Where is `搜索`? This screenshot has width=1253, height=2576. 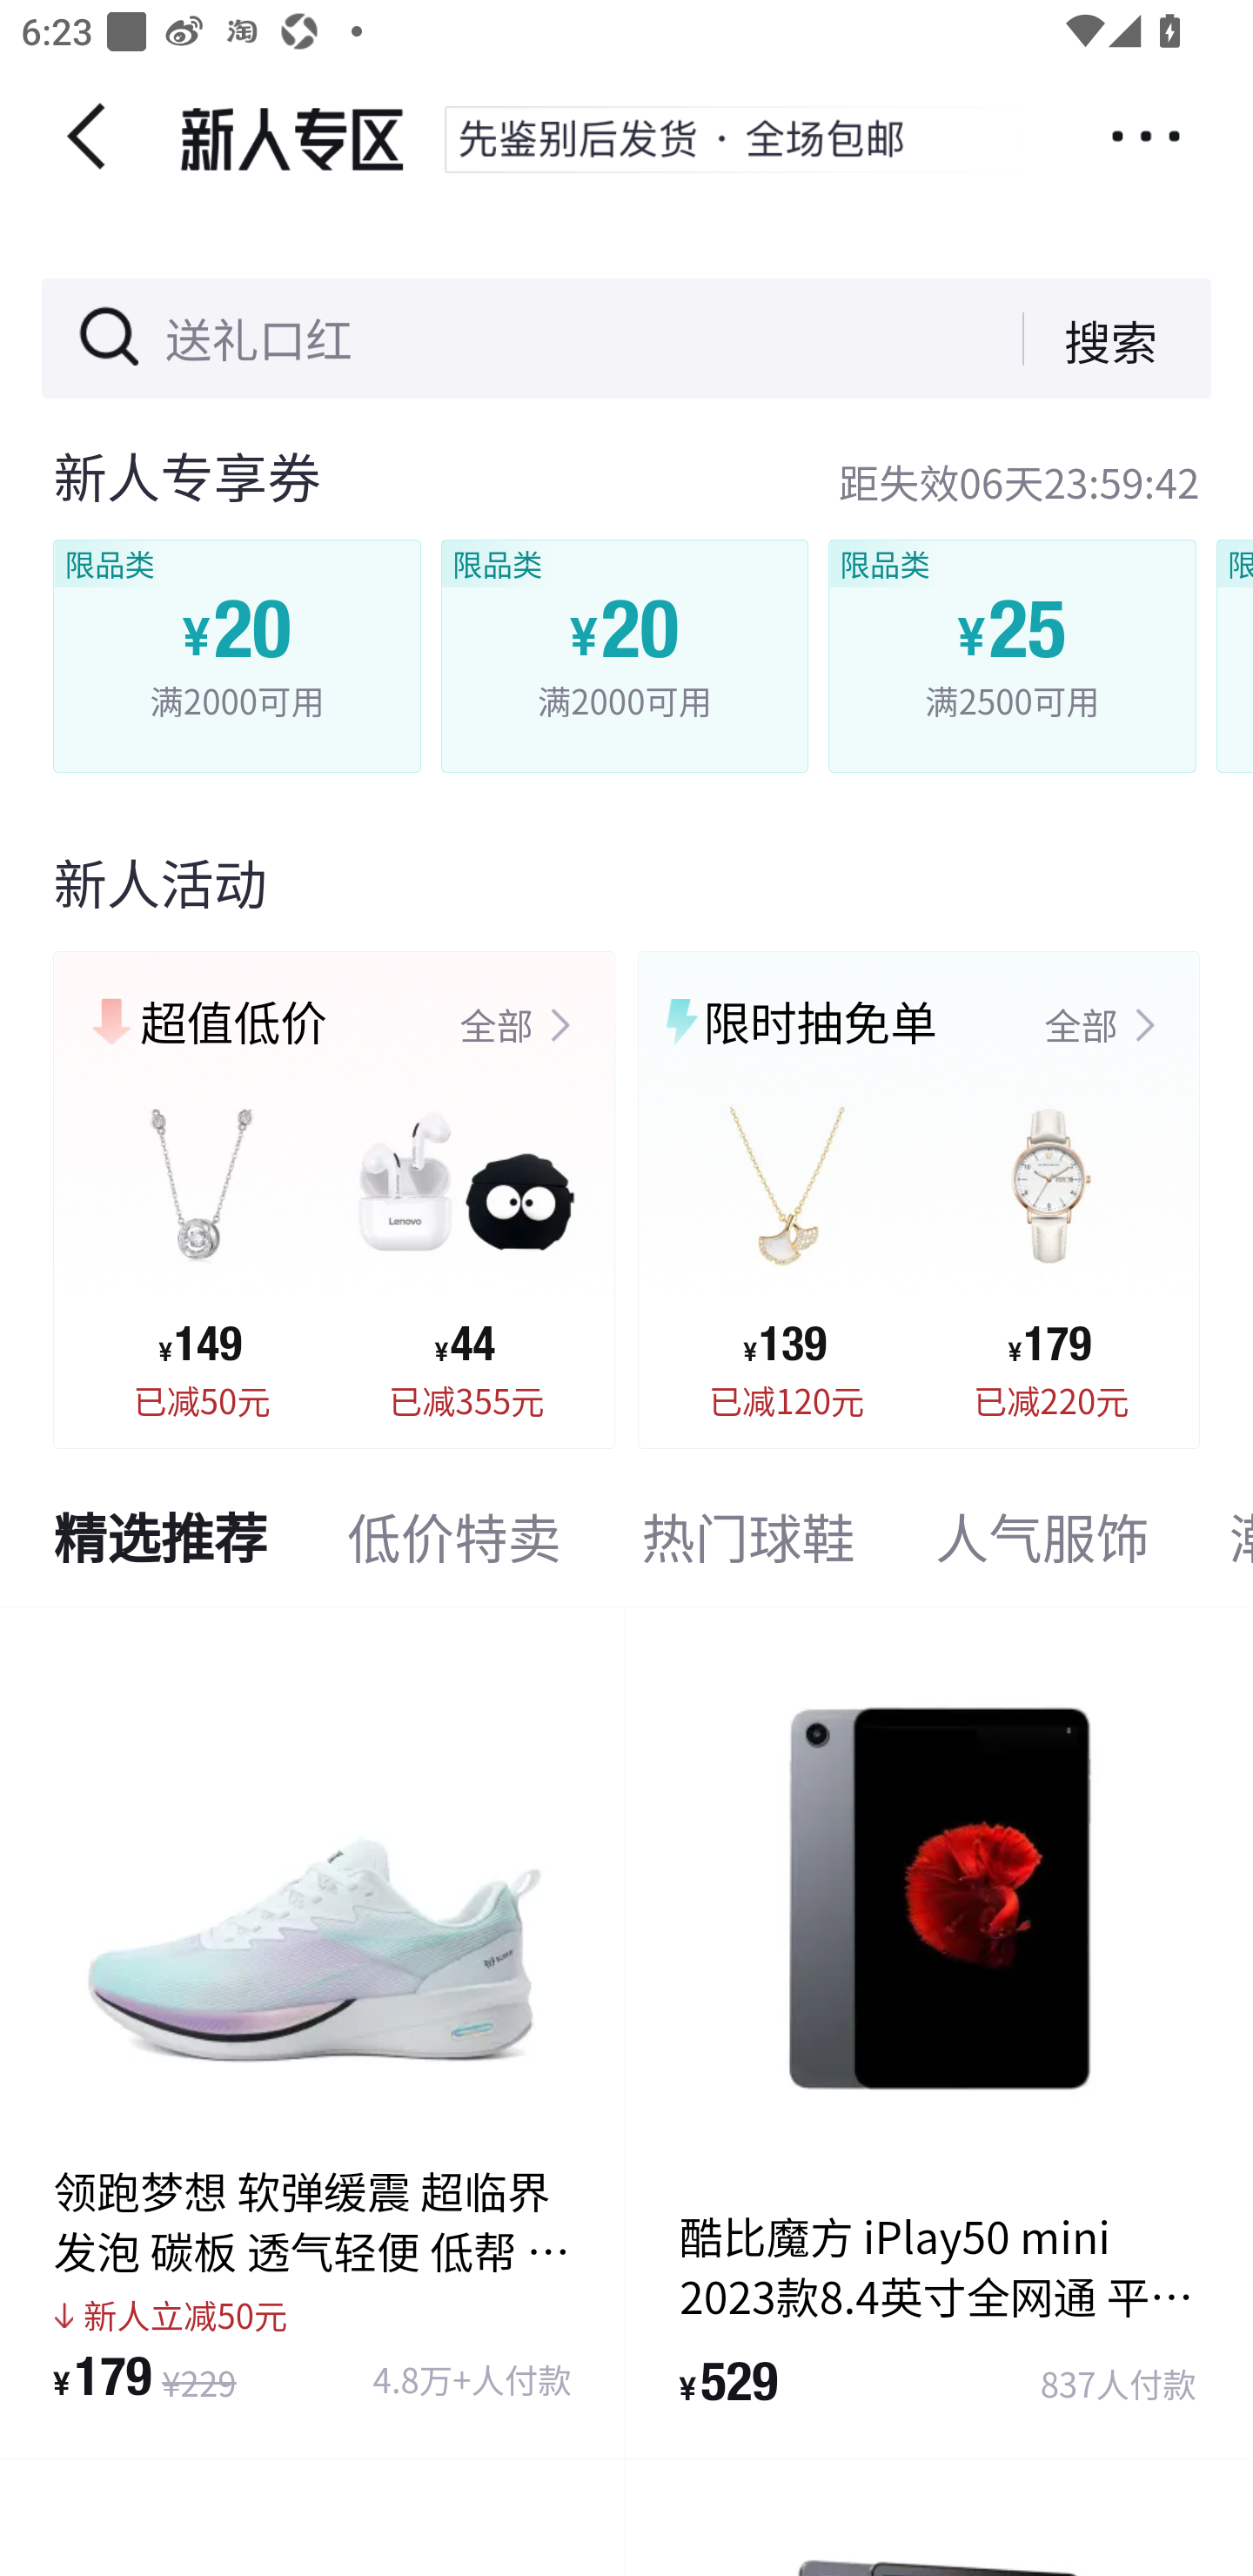
搜索 is located at coordinates (1089, 339).